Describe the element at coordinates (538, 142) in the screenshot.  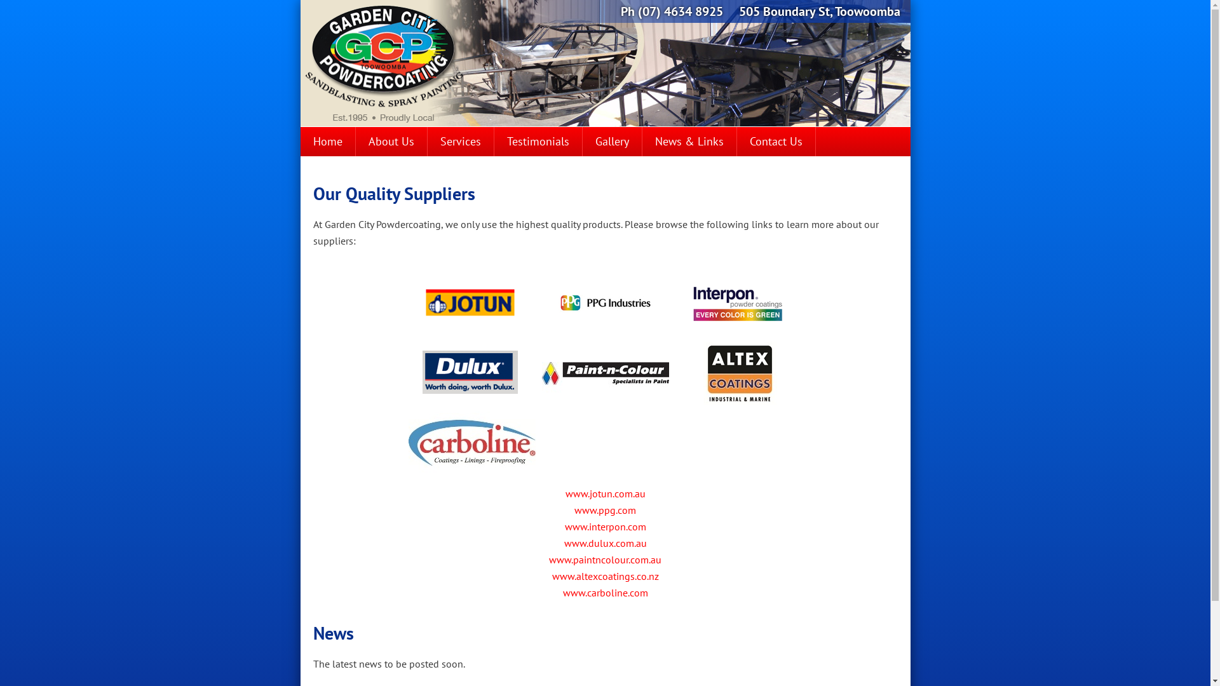
I see `Testimonials` at that location.